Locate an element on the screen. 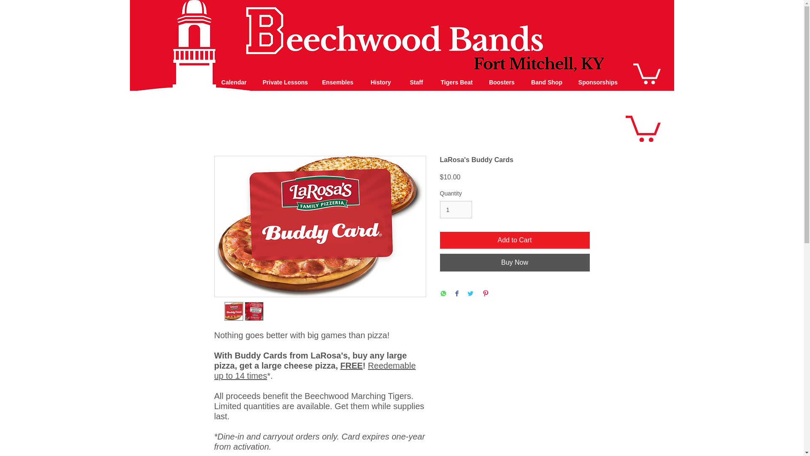 Image resolution: width=810 pixels, height=456 pixels. Buy Now is located at coordinates (515, 262).